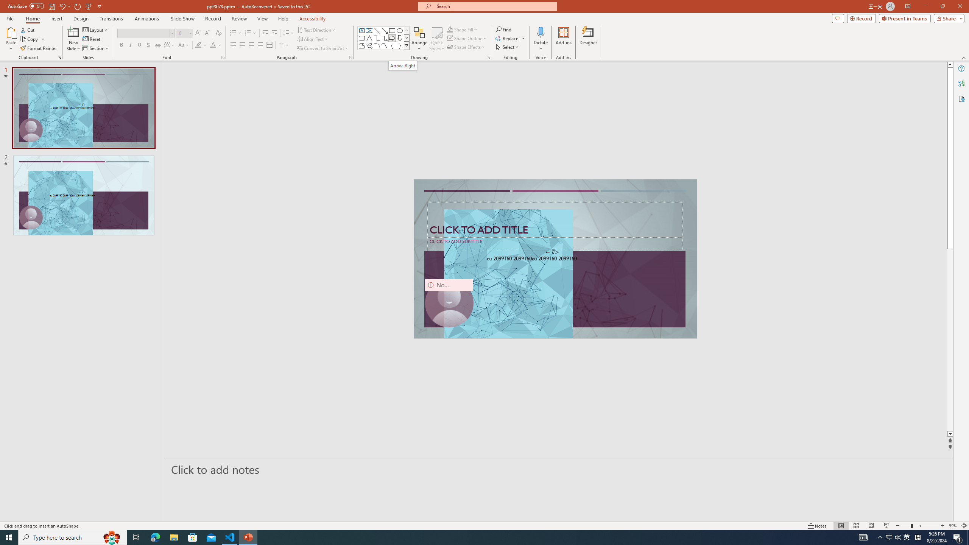  What do you see at coordinates (369, 30) in the screenshot?
I see `Vertical Text Box` at bounding box center [369, 30].